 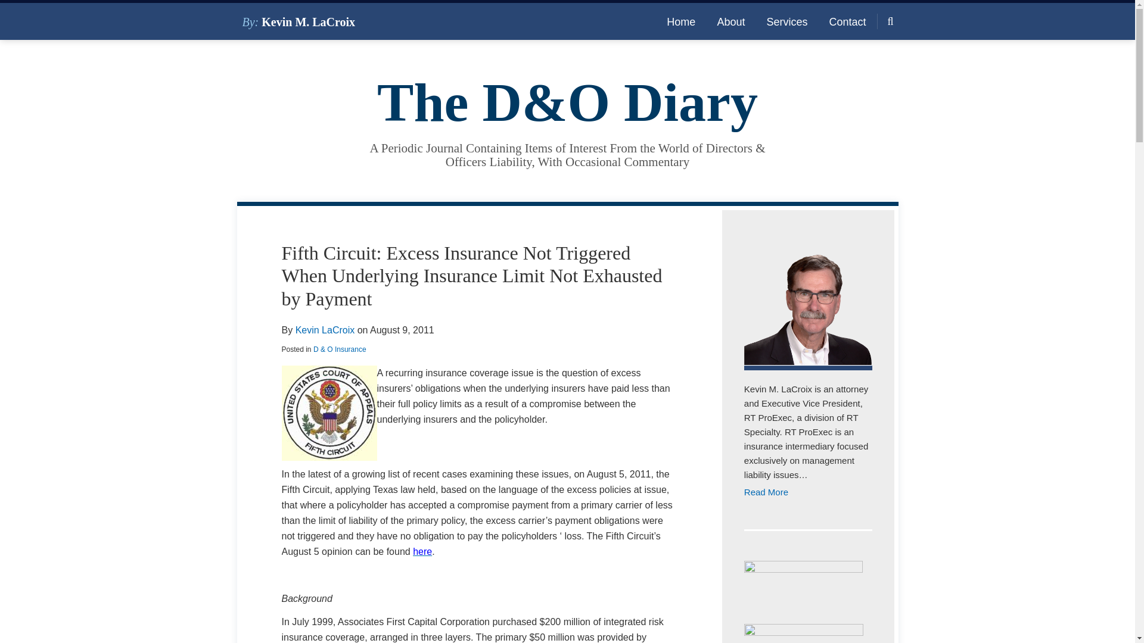 I want to click on Contact, so click(x=847, y=21).